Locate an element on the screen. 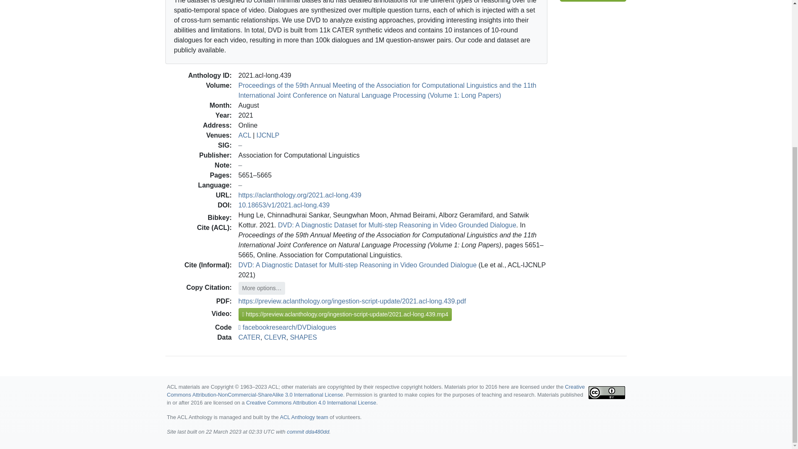 This screenshot has height=449, width=798. ACL is located at coordinates (245, 135).